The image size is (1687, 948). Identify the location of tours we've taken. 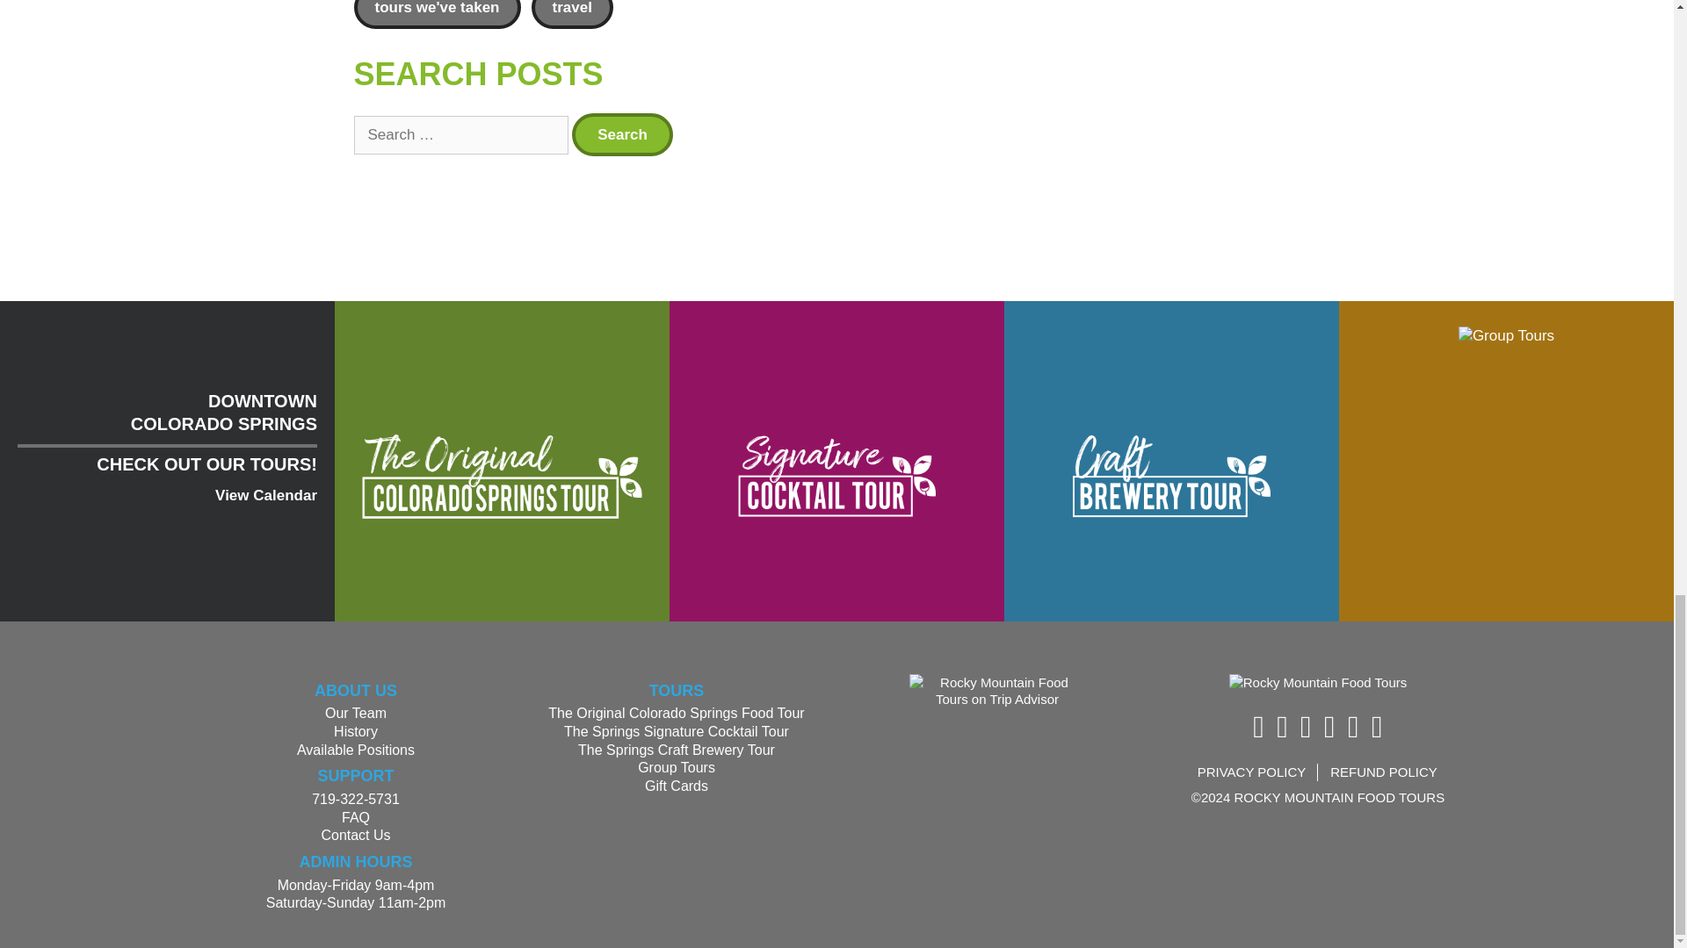
(436, 14).